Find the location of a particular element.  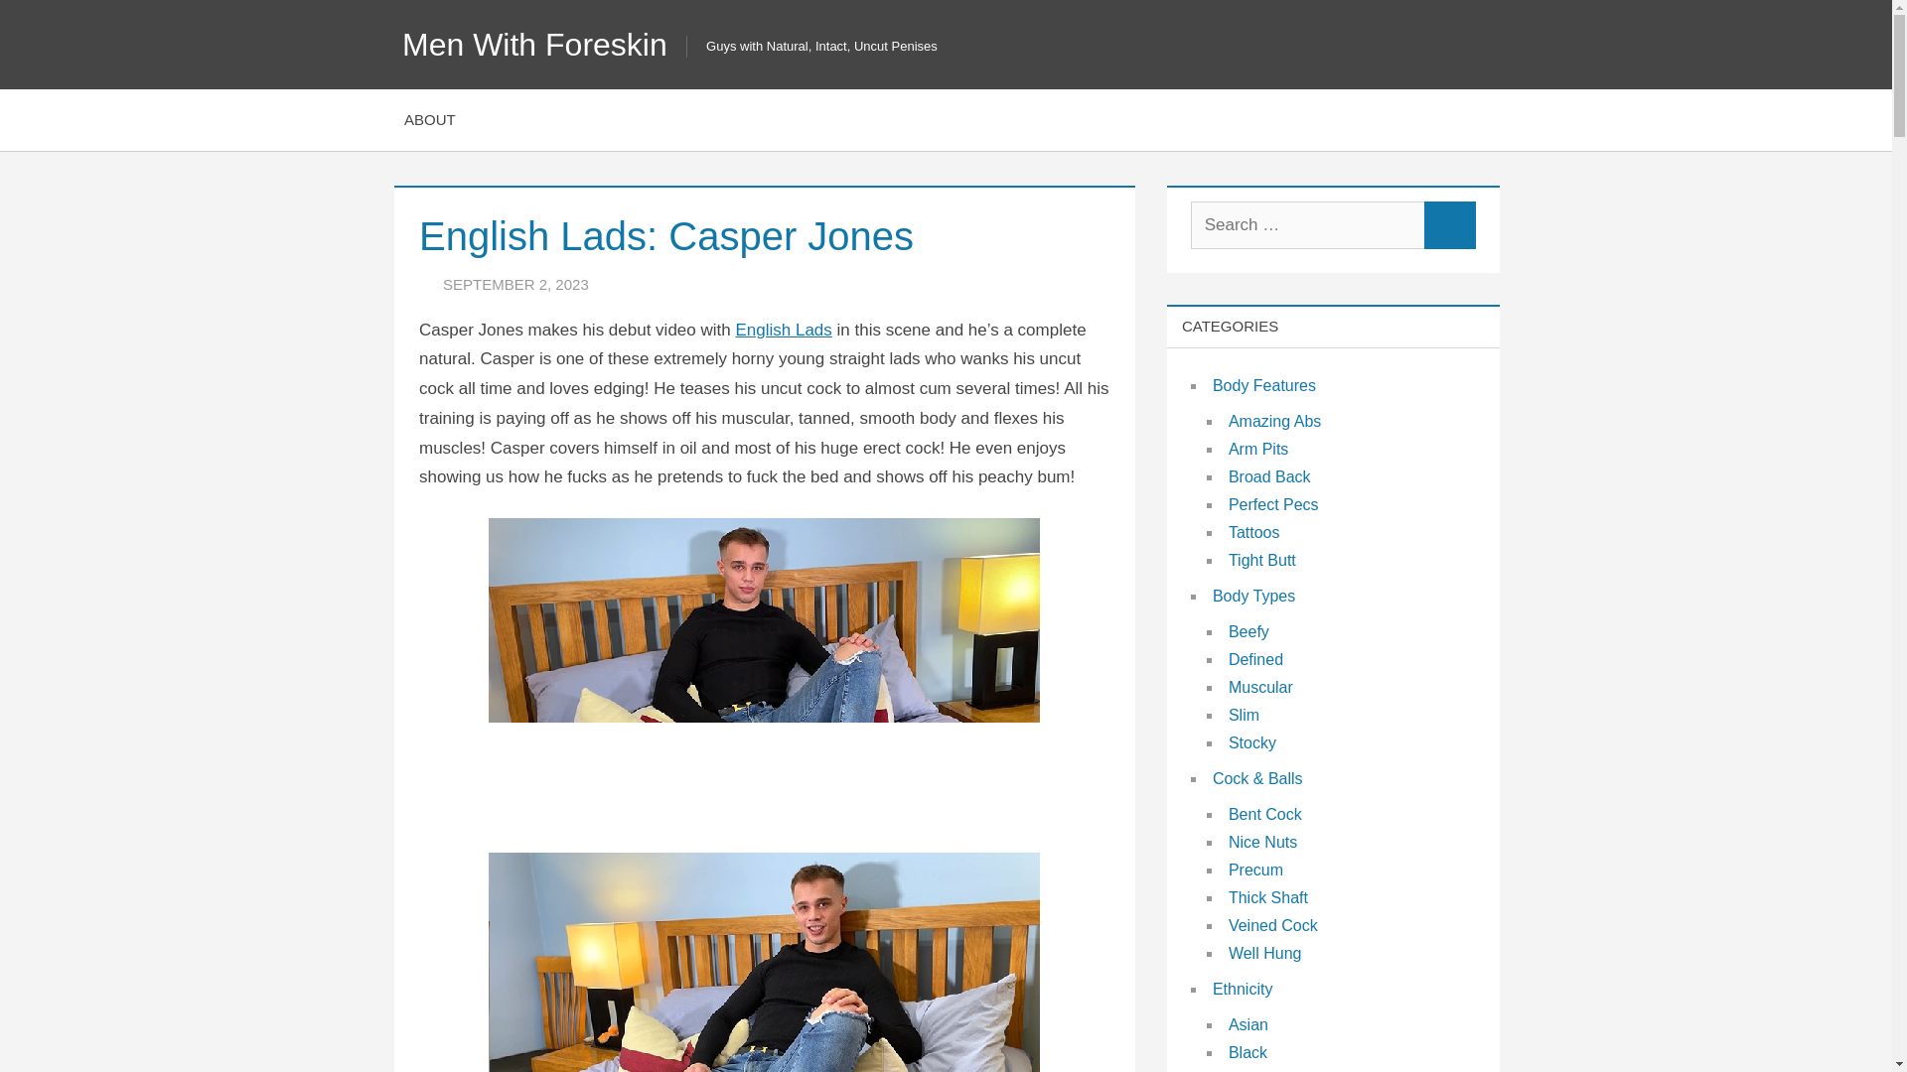

11:00 am is located at coordinates (515, 284).